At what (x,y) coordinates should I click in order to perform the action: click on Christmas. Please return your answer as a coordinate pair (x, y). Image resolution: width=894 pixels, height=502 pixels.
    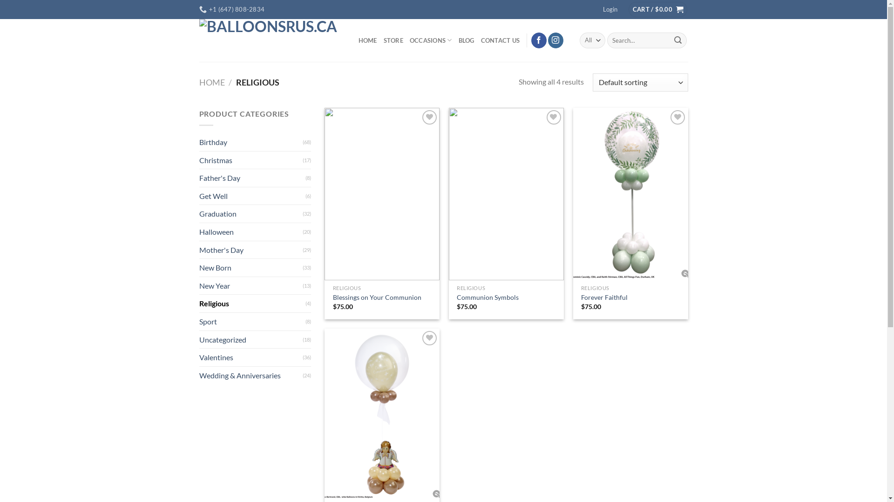
    Looking at the image, I should click on (251, 160).